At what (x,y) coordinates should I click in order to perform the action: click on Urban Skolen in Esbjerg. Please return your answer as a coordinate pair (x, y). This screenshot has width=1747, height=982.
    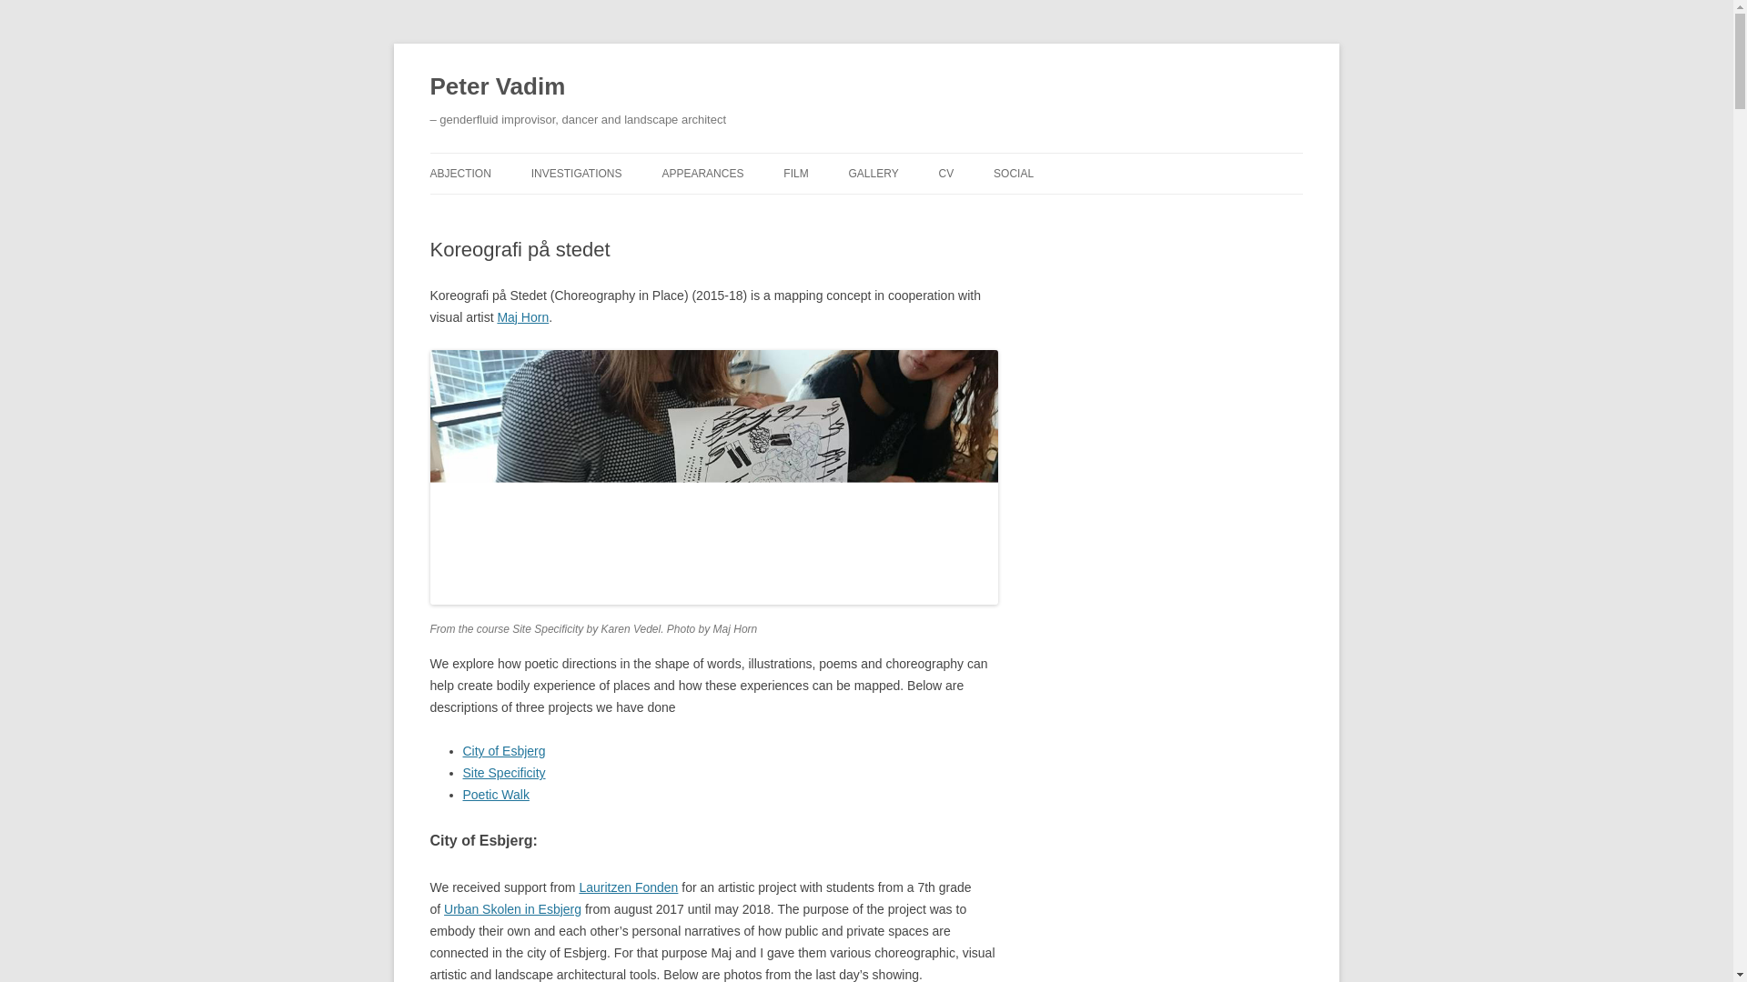
    Looking at the image, I should click on (512, 909).